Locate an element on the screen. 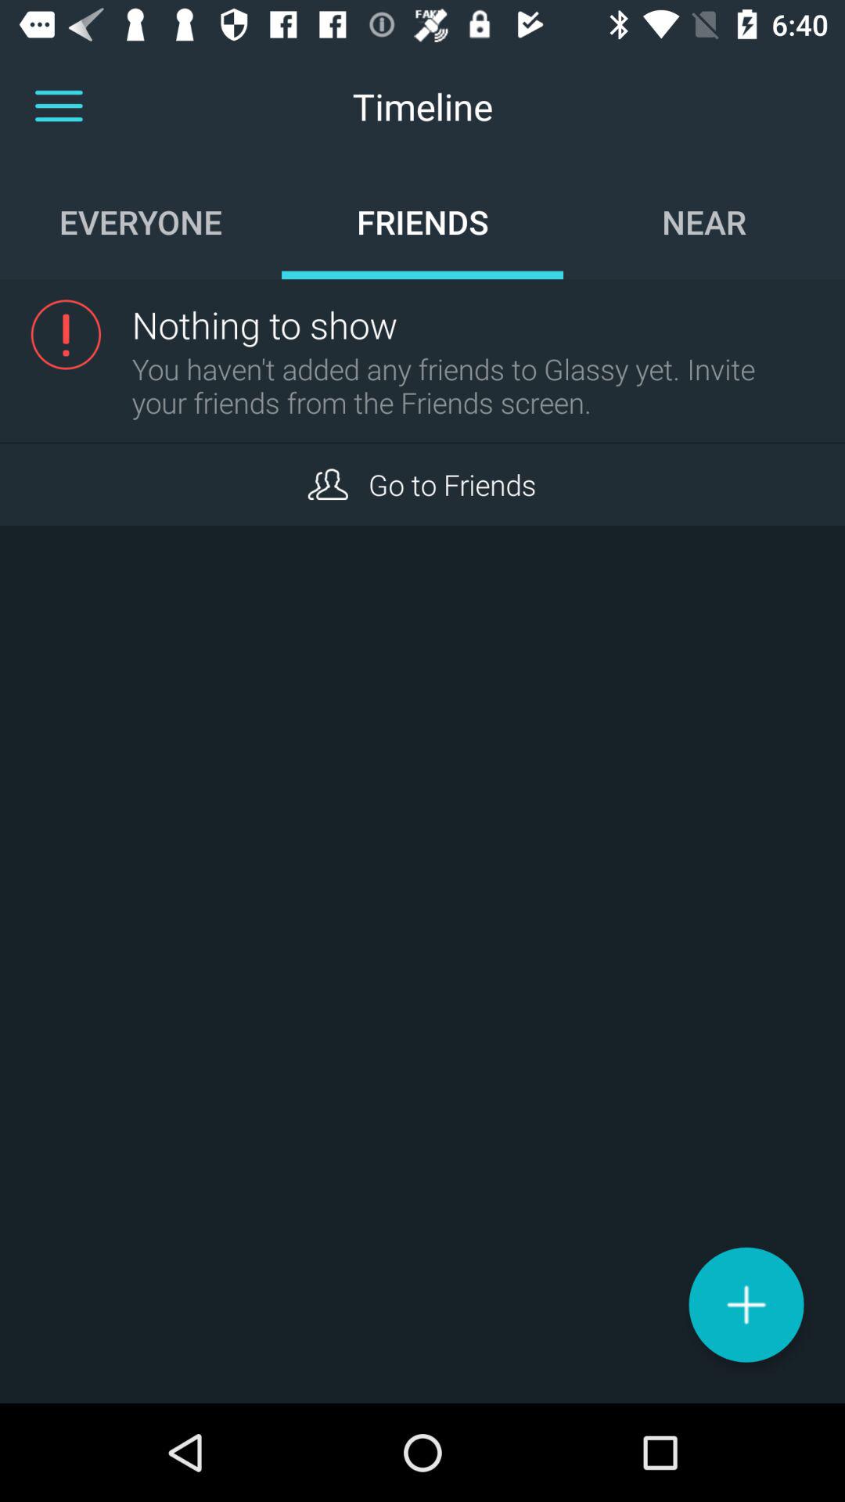 This screenshot has height=1502, width=845. go to friends is located at coordinates (327, 484).